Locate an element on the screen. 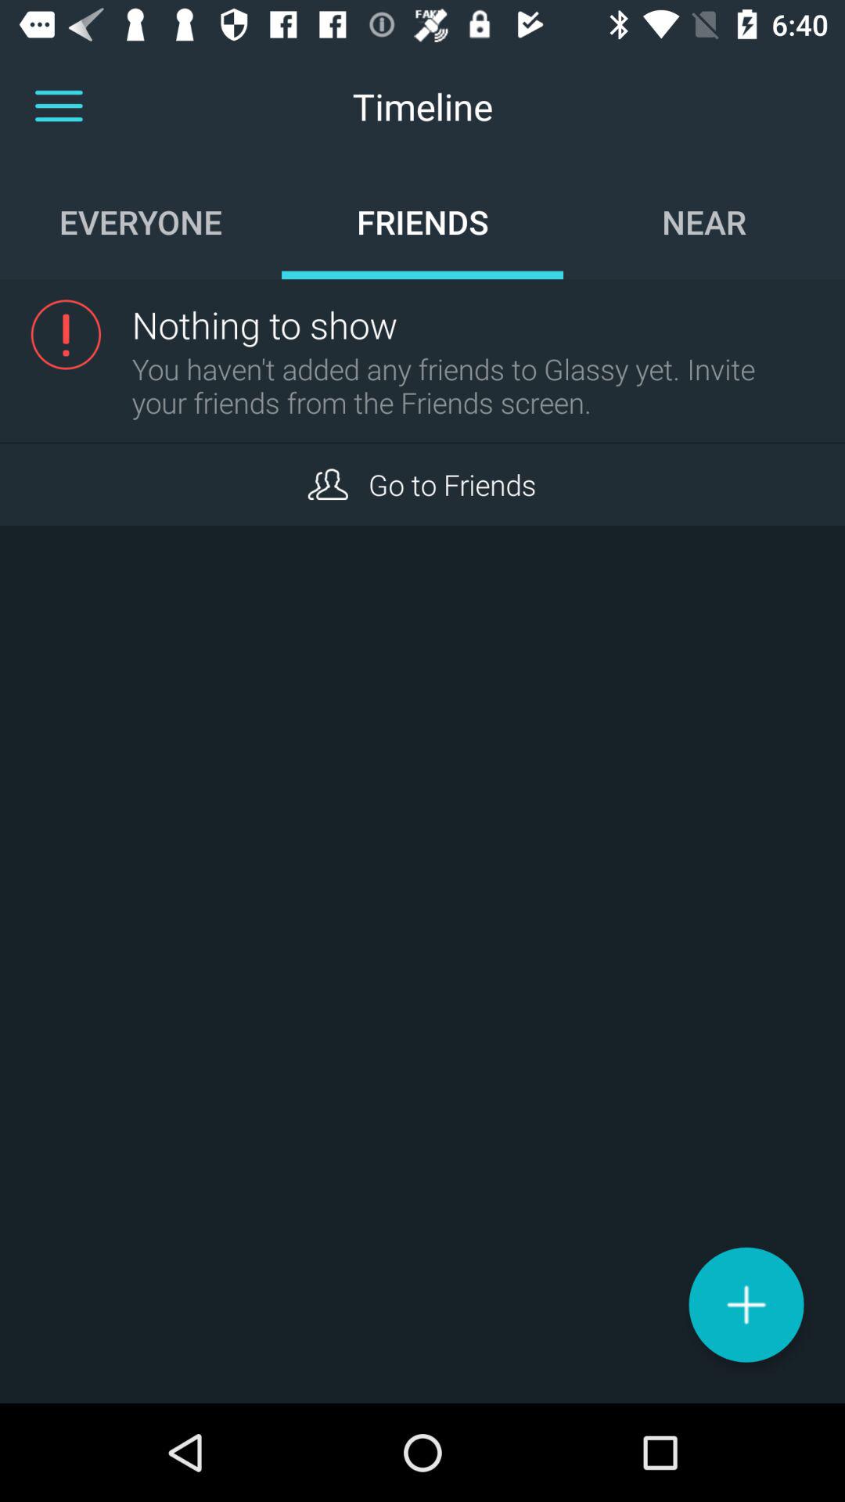 This screenshot has height=1502, width=845. go to friends is located at coordinates (327, 484).